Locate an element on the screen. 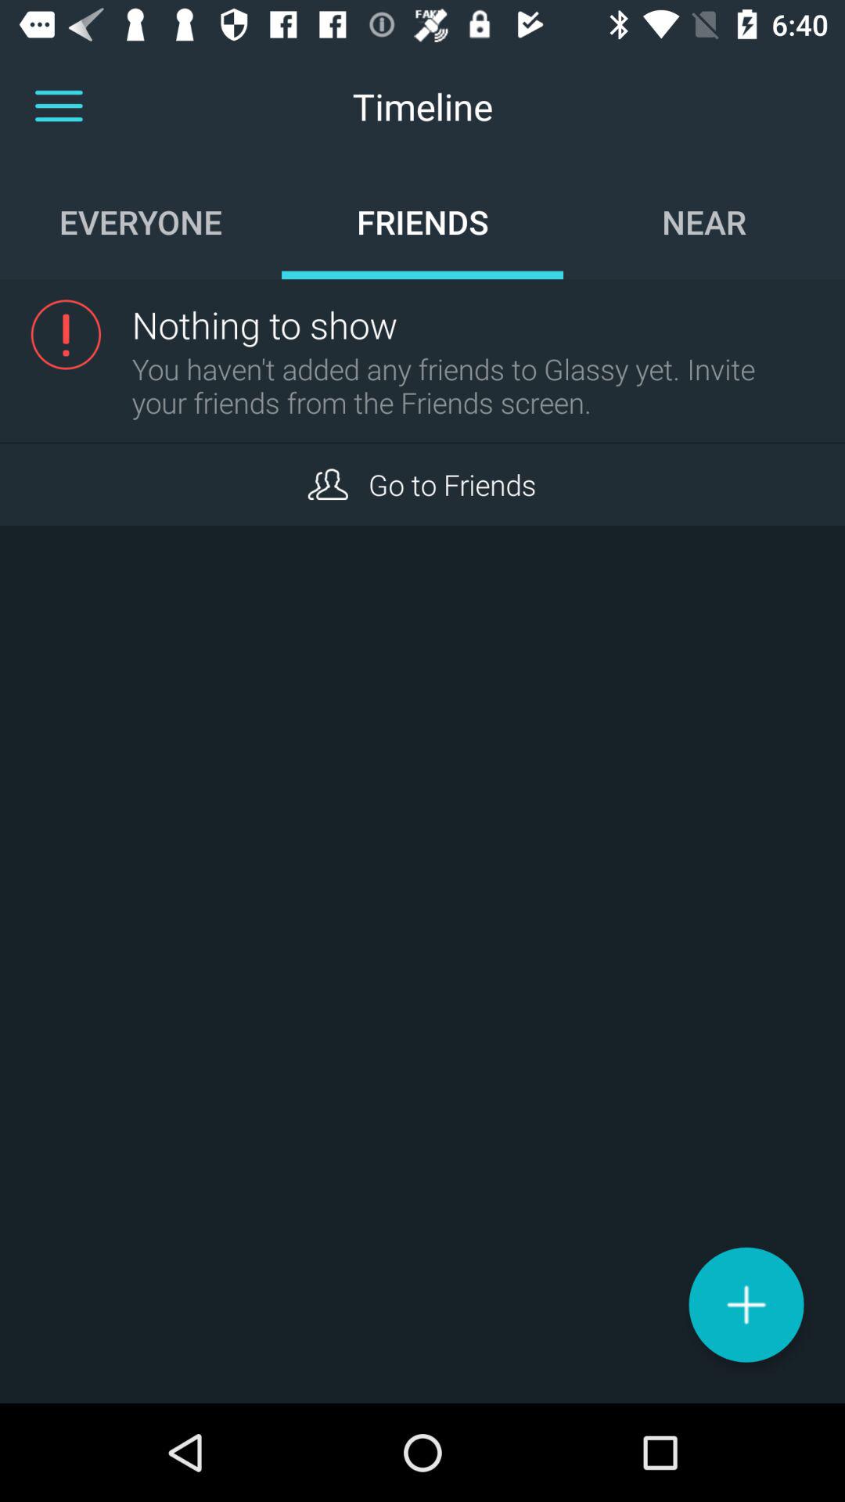 This screenshot has height=1502, width=845. go to friends is located at coordinates (327, 484).